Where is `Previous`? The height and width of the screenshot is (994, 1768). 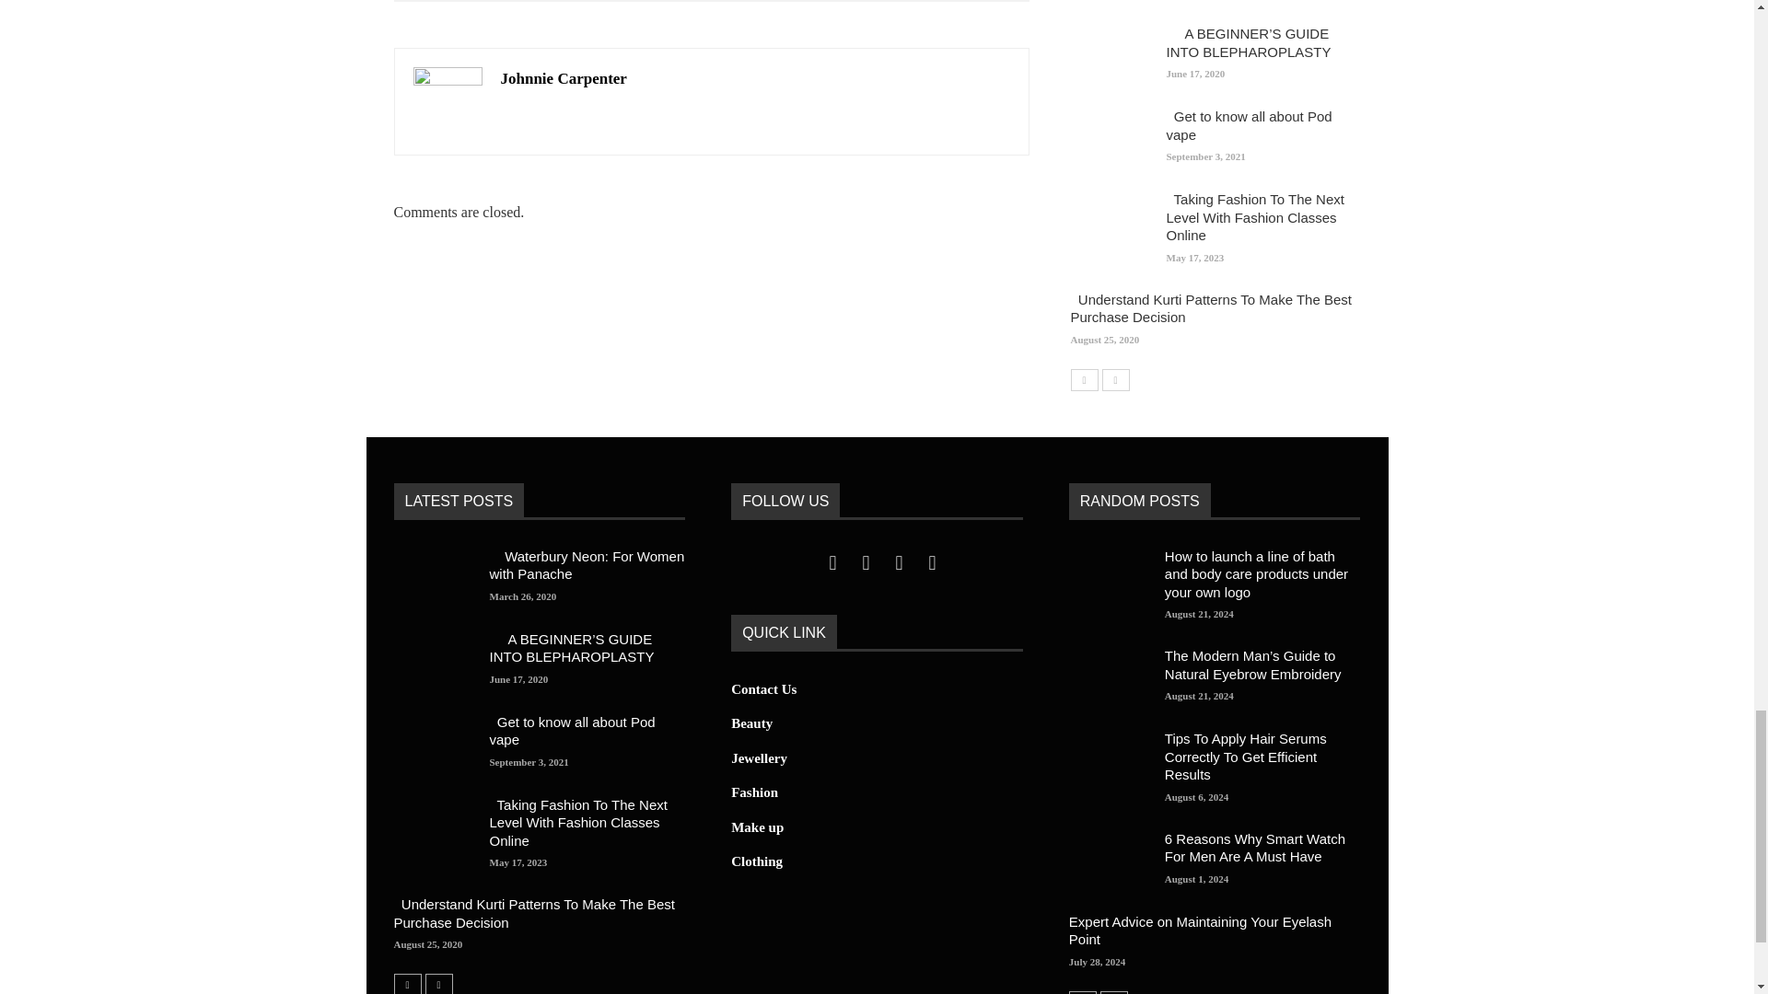 Previous is located at coordinates (408, 984).